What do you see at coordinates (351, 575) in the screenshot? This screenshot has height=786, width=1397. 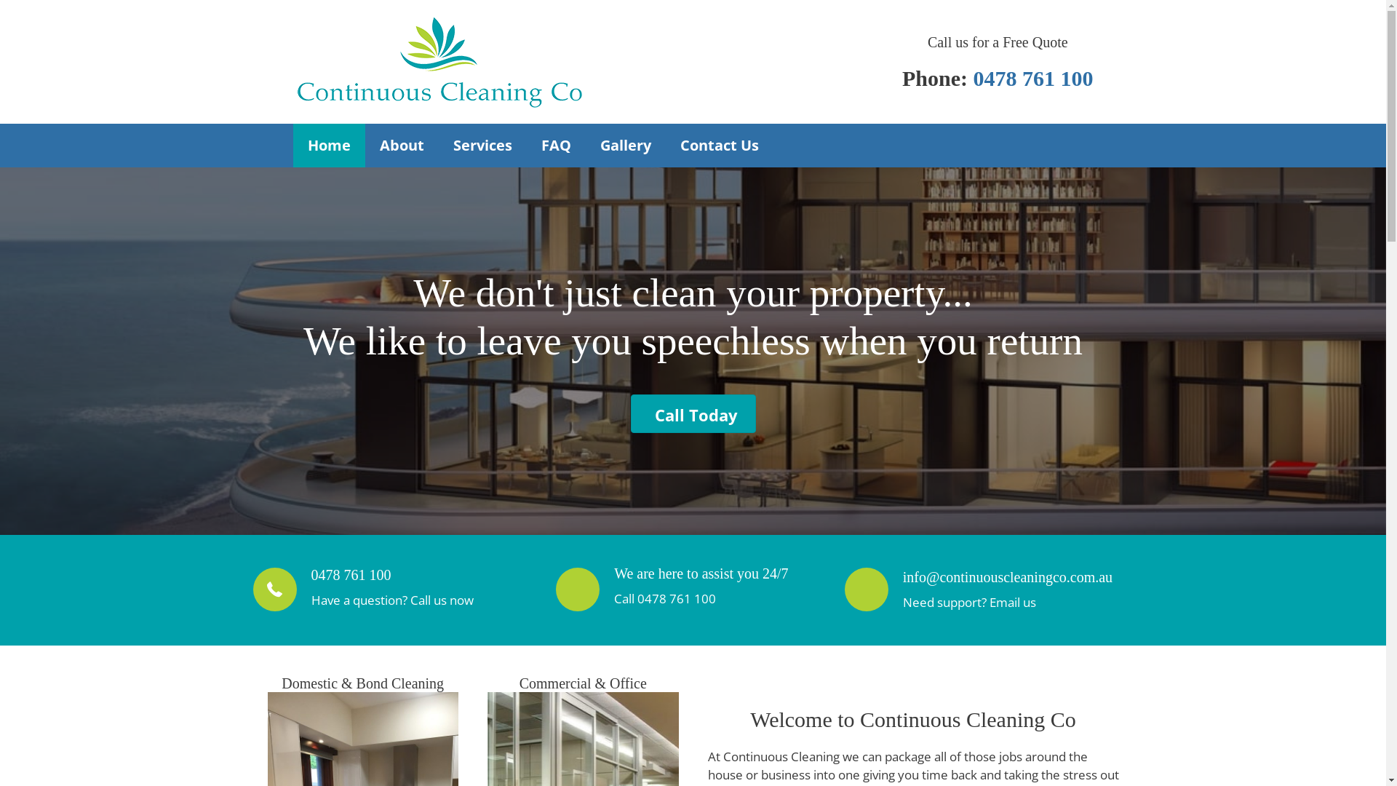 I see `0478 761 100` at bounding box center [351, 575].